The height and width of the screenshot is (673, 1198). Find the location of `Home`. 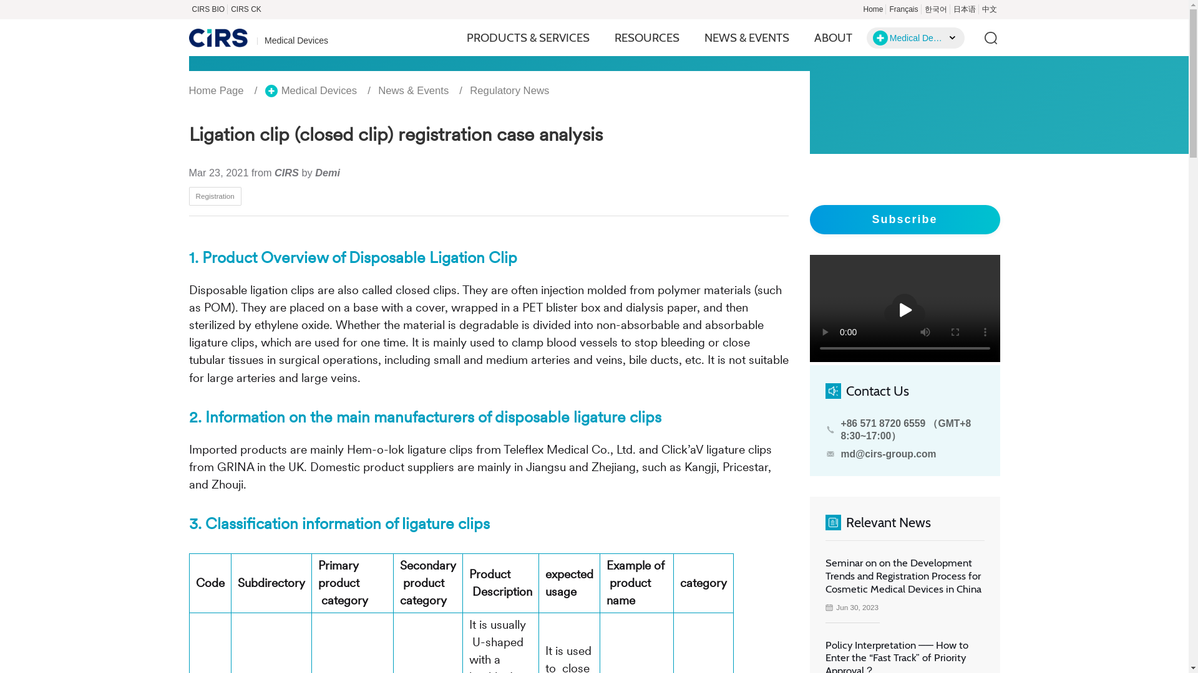

Home is located at coordinates (873, 9).